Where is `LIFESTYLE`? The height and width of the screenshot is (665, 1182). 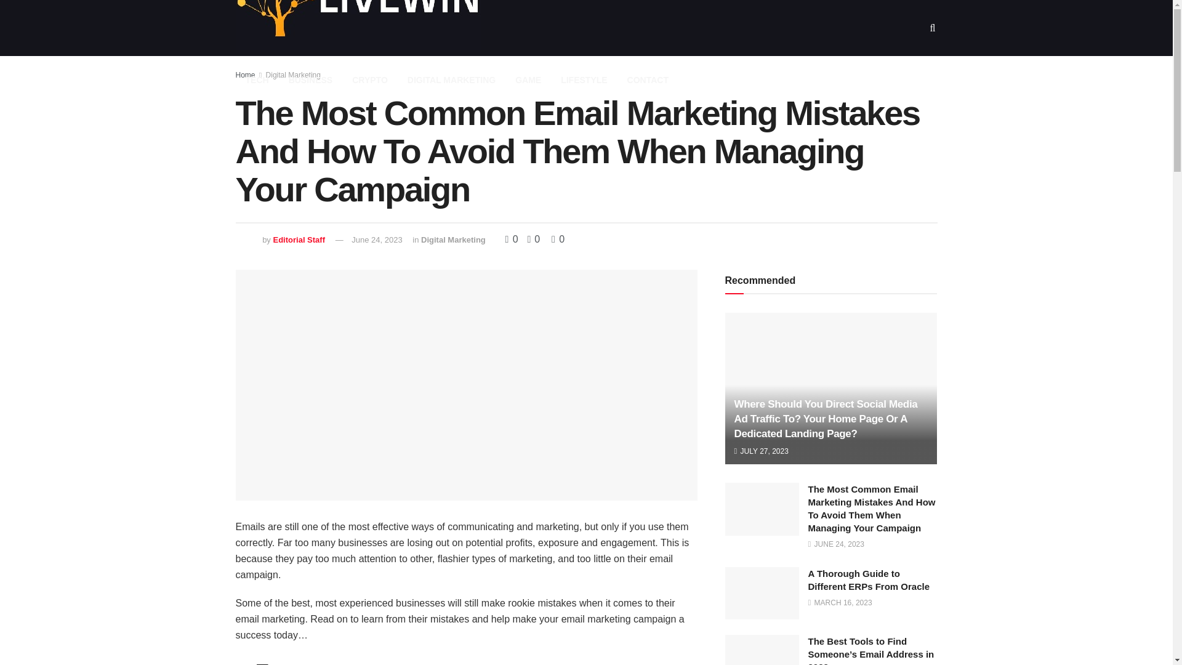 LIFESTYLE is located at coordinates (584, 80).